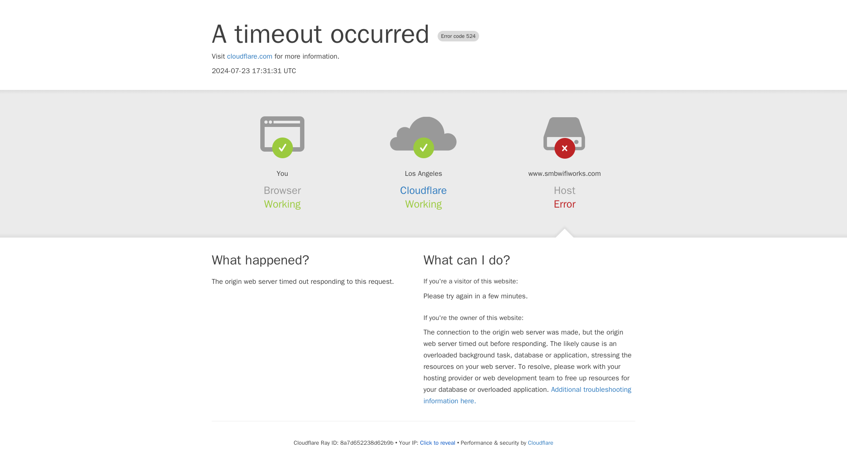 The width and height of the screenshot is (847, 476). What do you see at coordinates (527, 395) in the screenshot?
I see `Additional troubleshooting information here.` at bounding box center [527, 395].